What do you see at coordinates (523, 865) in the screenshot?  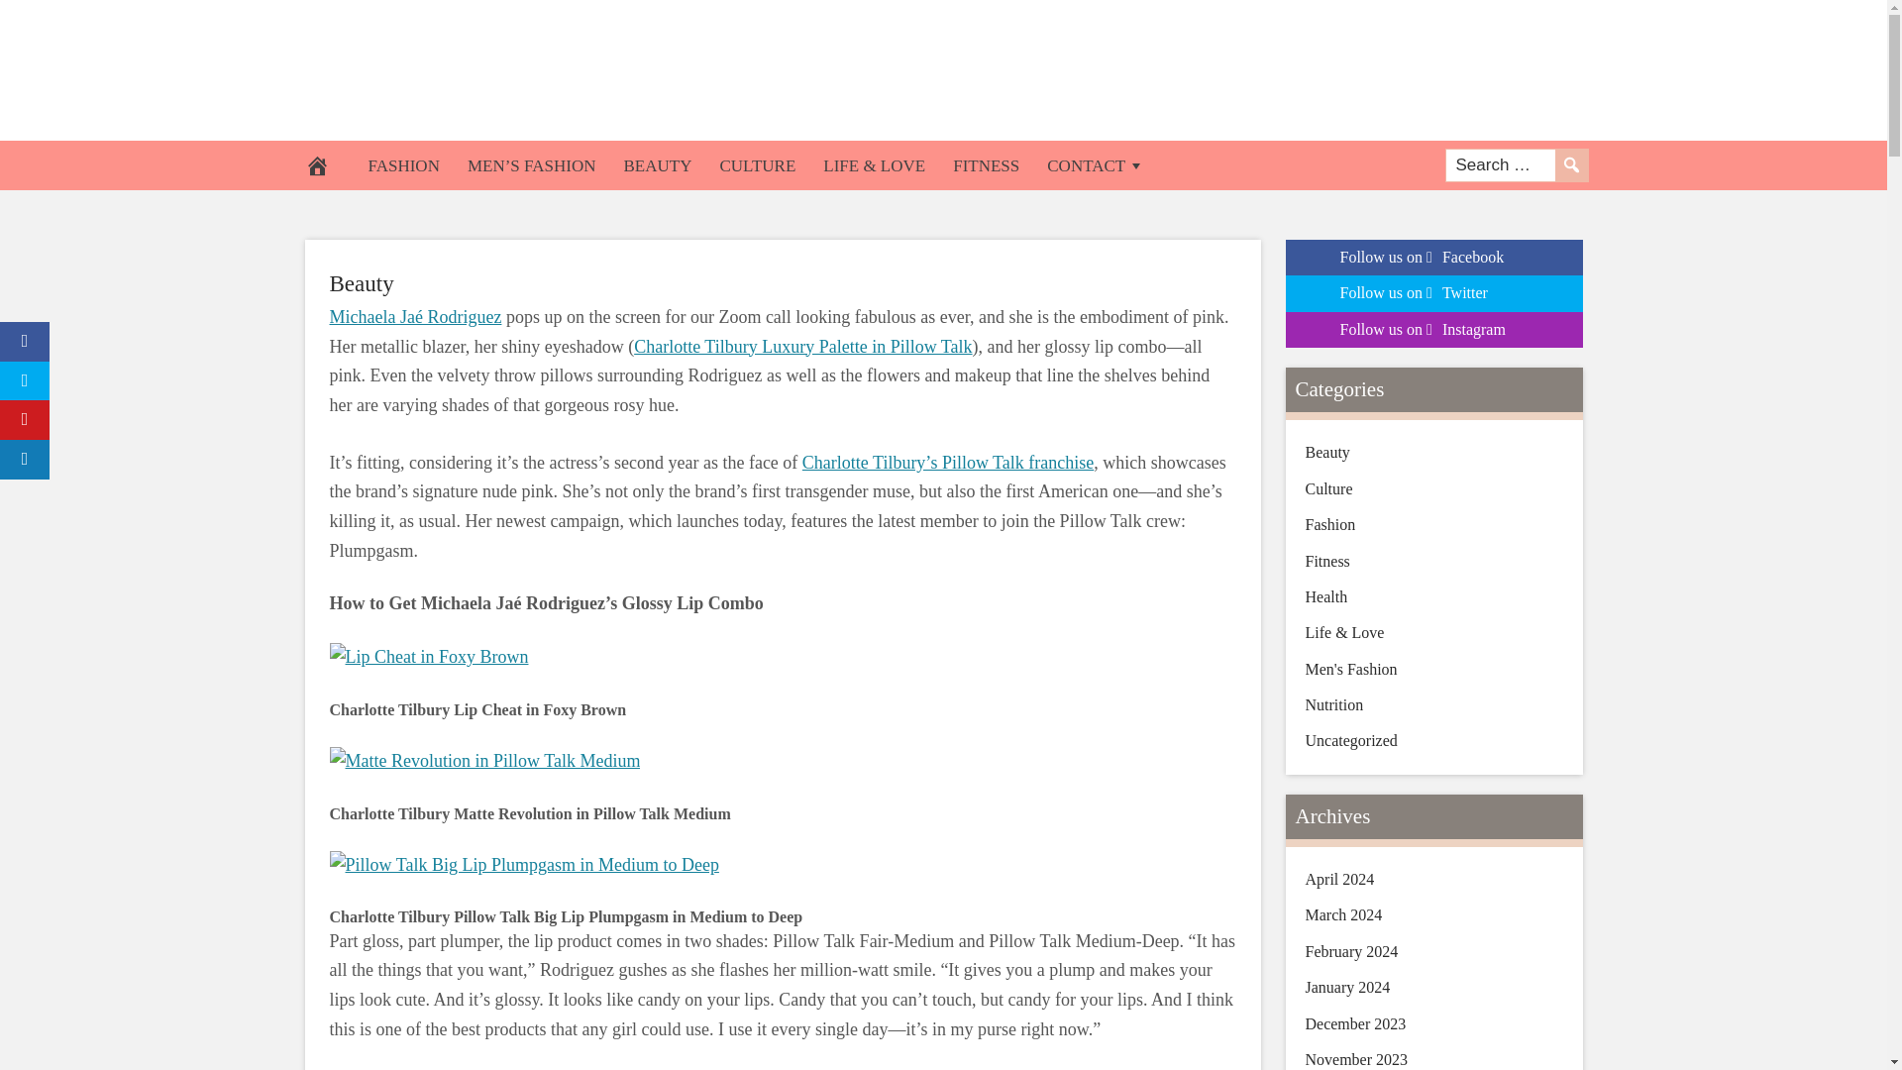 I see `Pillow Talk Big Lip Plumpgasm in Medium to Deep` at bounding box center [523, 865].